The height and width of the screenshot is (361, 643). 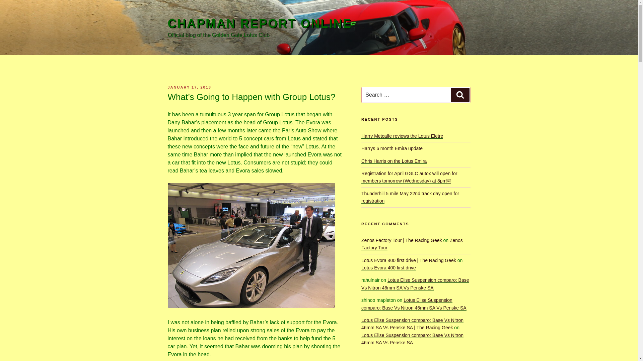 I want to click on Harry Metcalfe reviews the Lotus Eletre, so click(x=402, y=136).